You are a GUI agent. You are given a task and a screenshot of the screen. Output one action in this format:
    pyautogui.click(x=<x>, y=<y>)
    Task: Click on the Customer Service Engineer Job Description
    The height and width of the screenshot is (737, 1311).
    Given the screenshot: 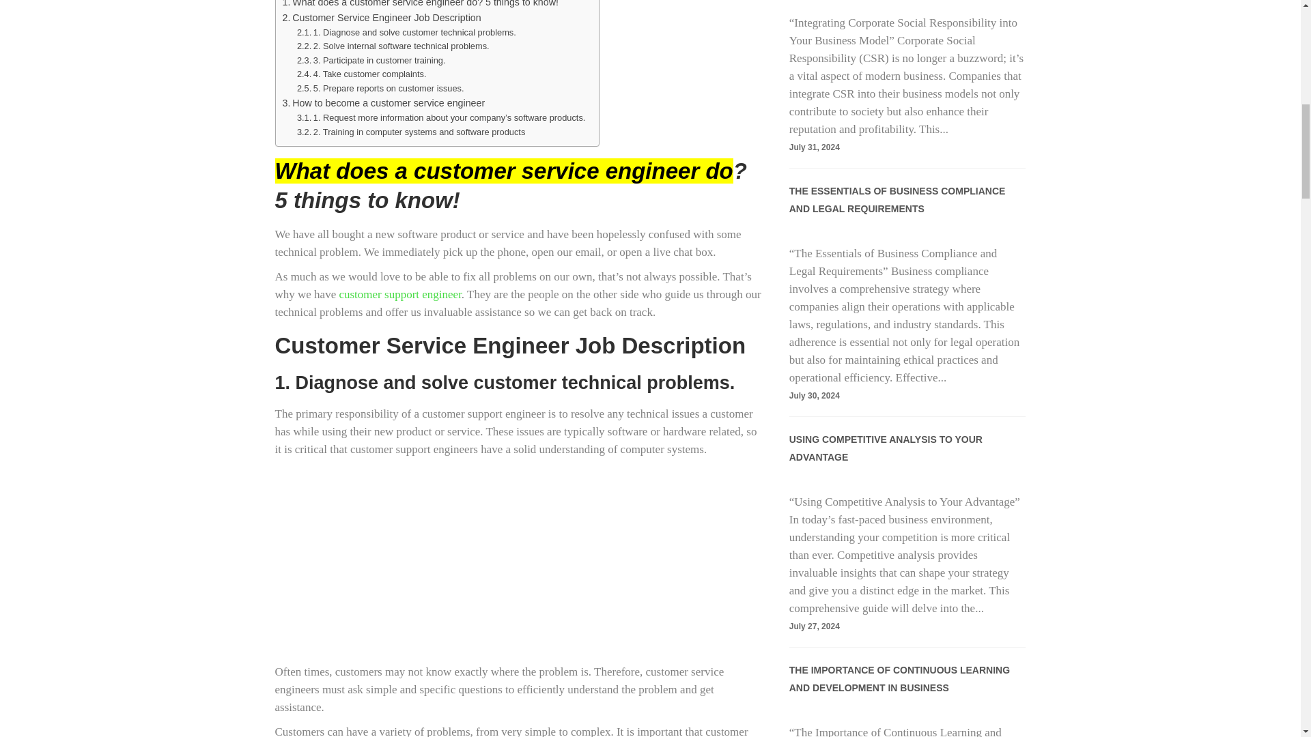 What is the action you would take?
    pyautogui.click(x=382, y=18)
    